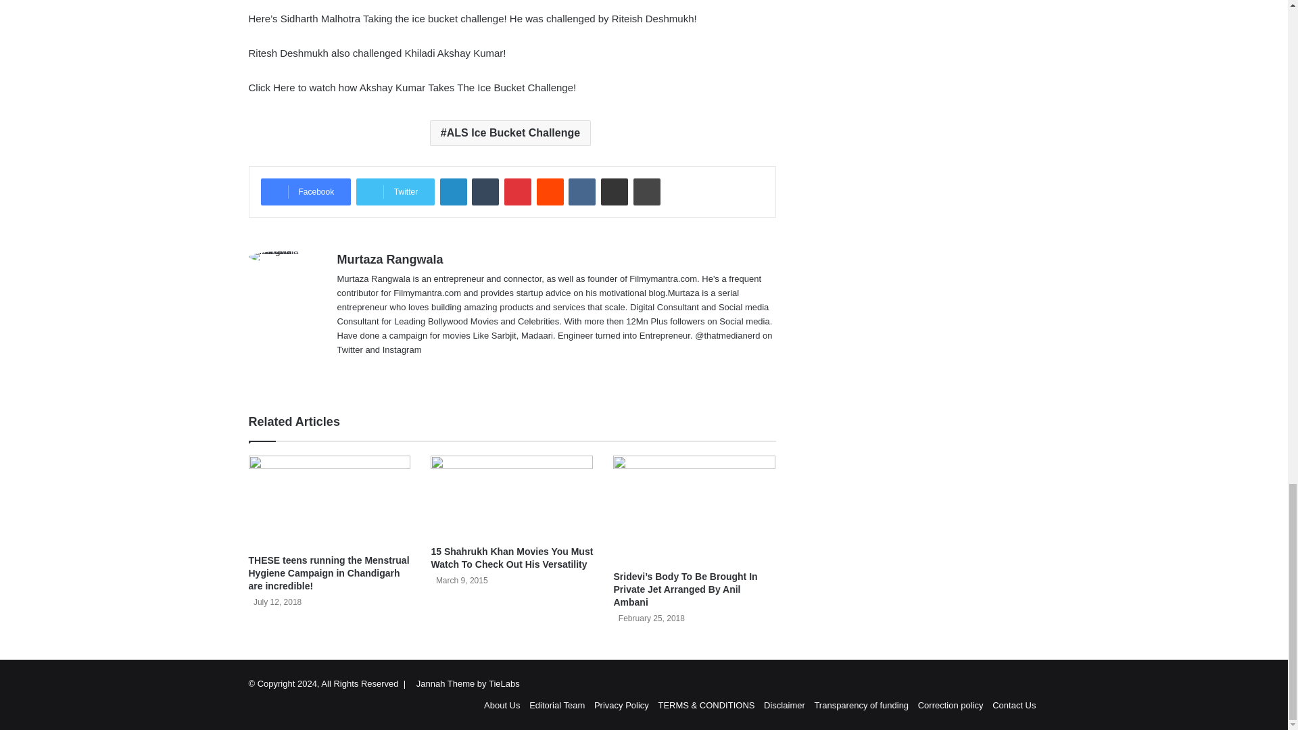  What do you see at coordinates (518, 191) in the screenshot?
I see `Pinterest` at bounding box center [518, 191].